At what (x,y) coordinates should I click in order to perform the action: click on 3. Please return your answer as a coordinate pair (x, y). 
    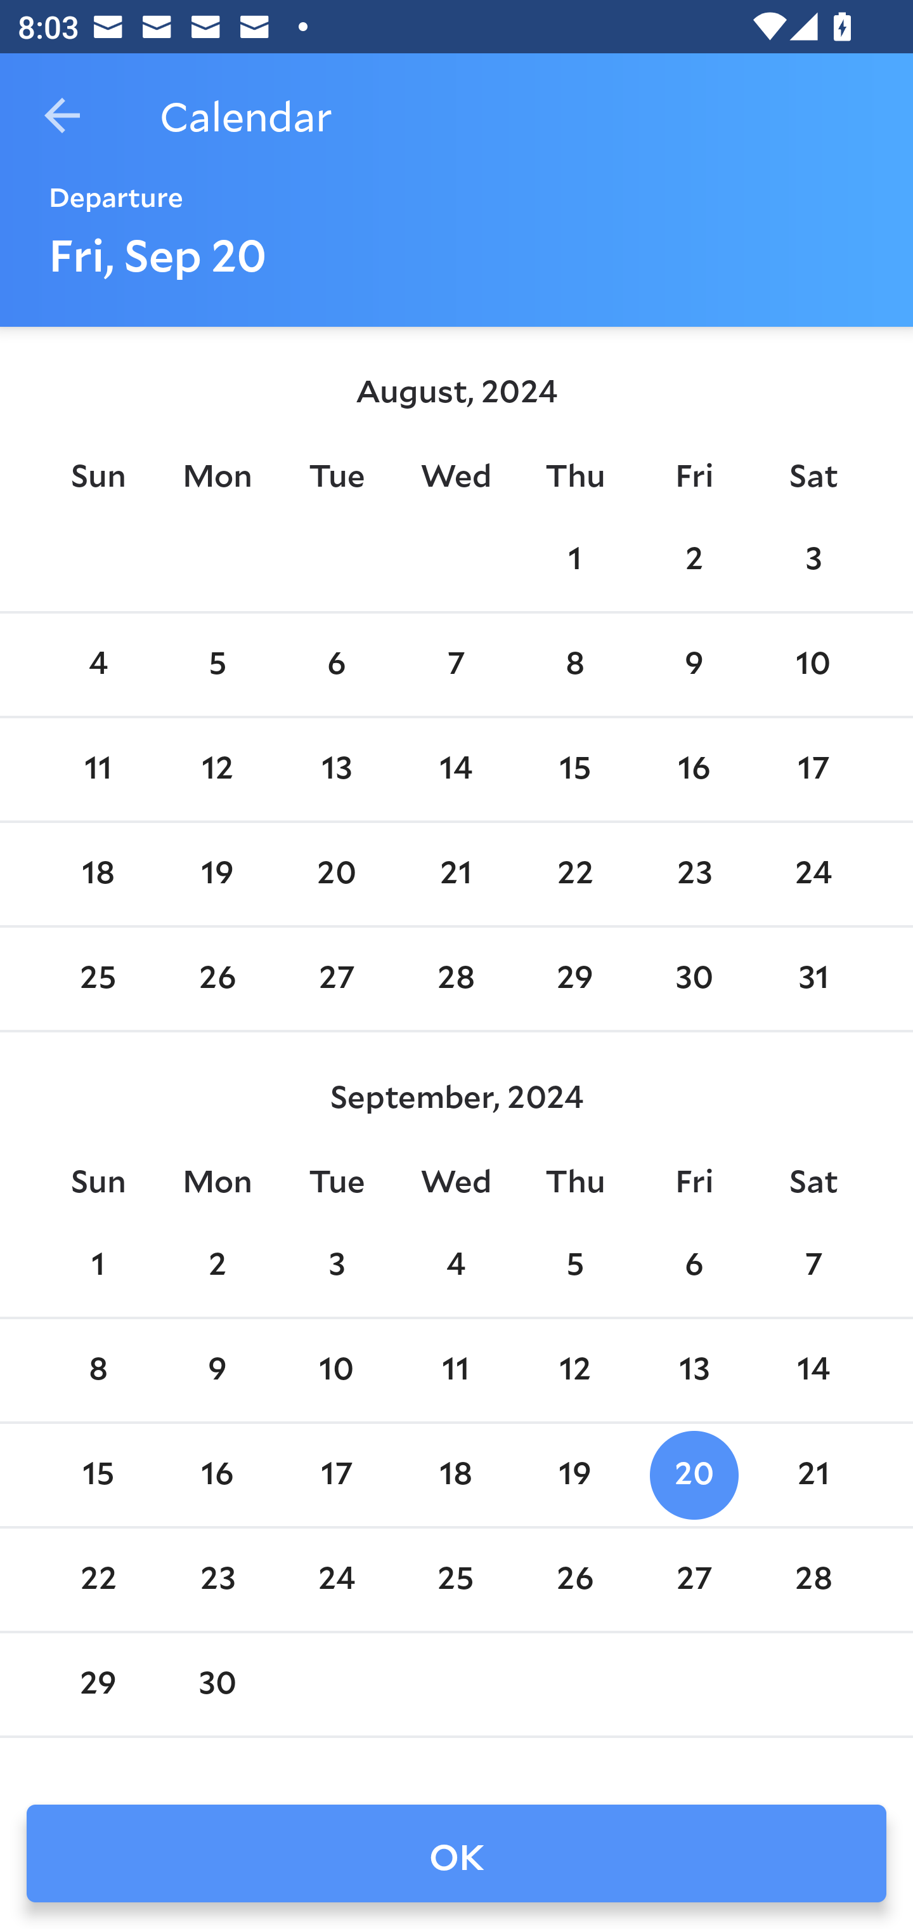
    Looking at the image, I should click on (813, 559).